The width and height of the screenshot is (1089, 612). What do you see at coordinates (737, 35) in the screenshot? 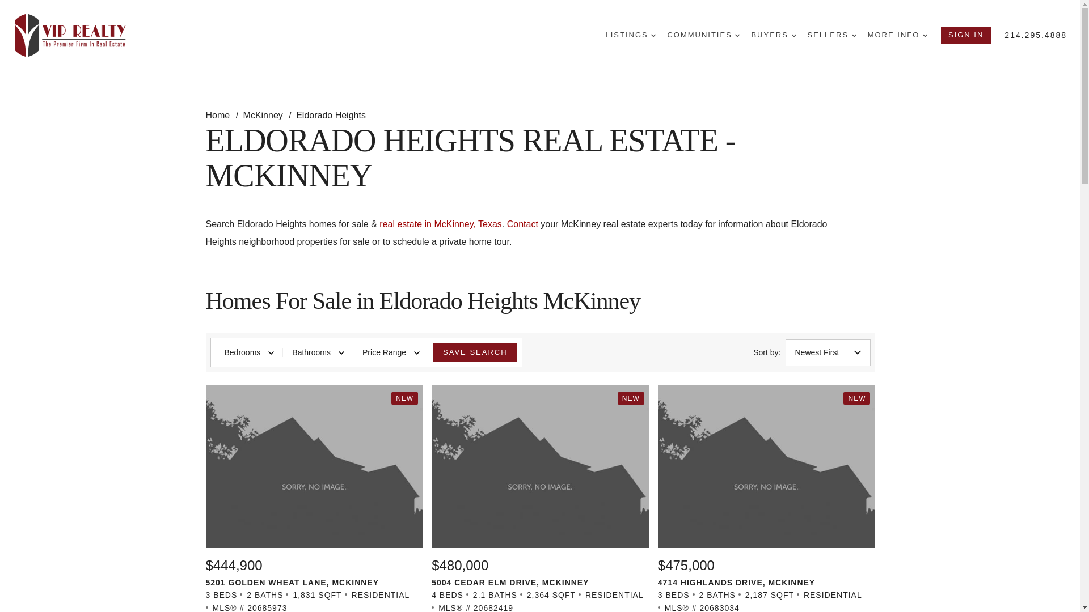
I see `DROPDOWN ARROW` at bounding box center [737, 35].